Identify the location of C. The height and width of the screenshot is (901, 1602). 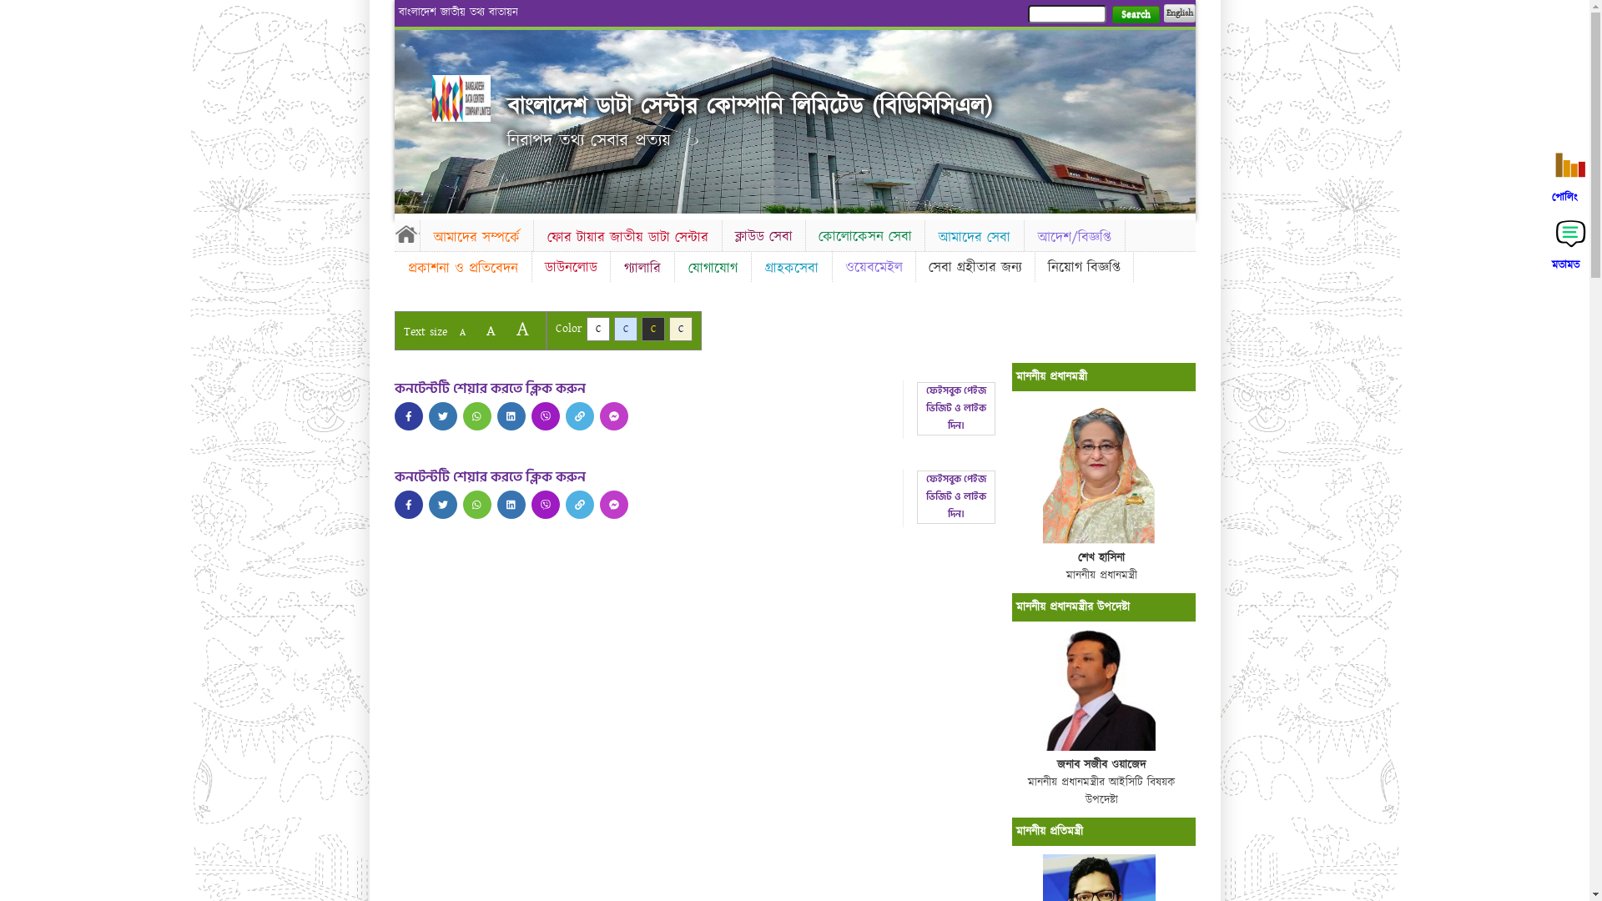
(681, 329).